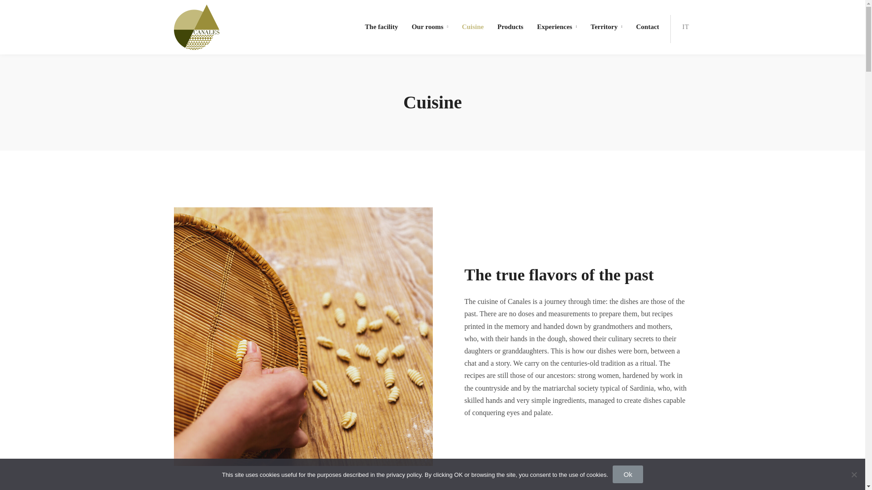 This screenshot has width=872, height=490. I want to click on Our rooms, so click(429, 27).